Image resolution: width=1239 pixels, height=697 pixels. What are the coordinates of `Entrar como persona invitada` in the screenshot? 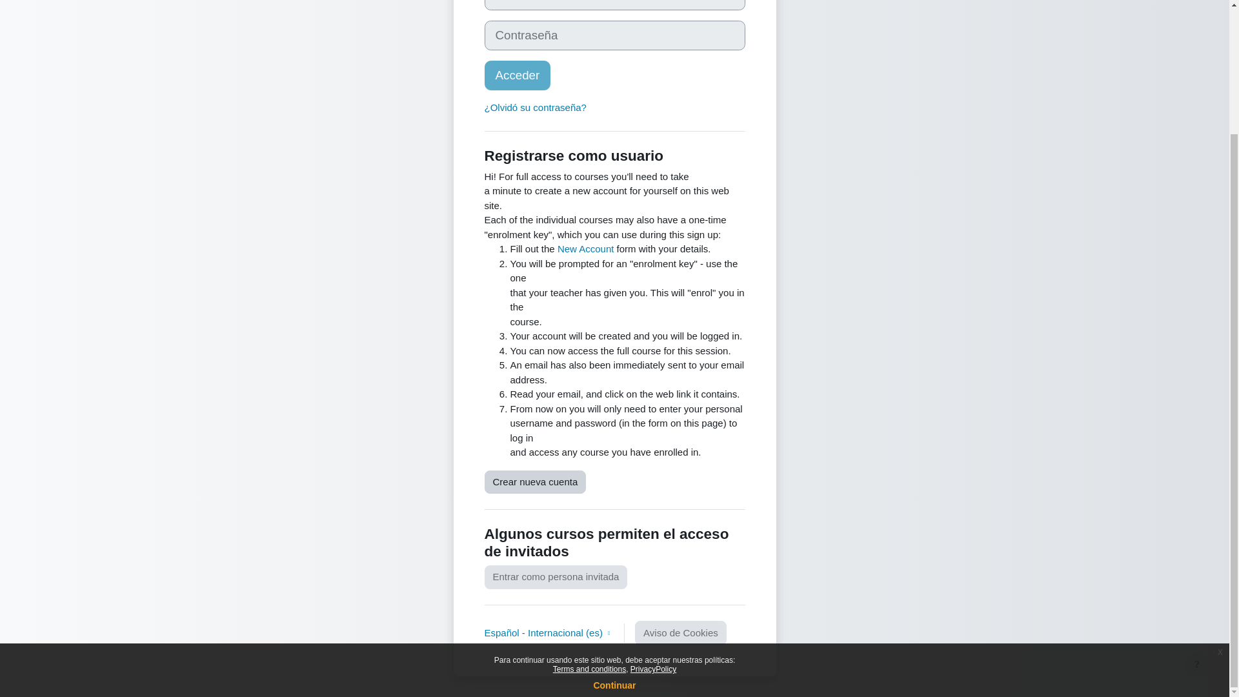 It's located at (555, 577).